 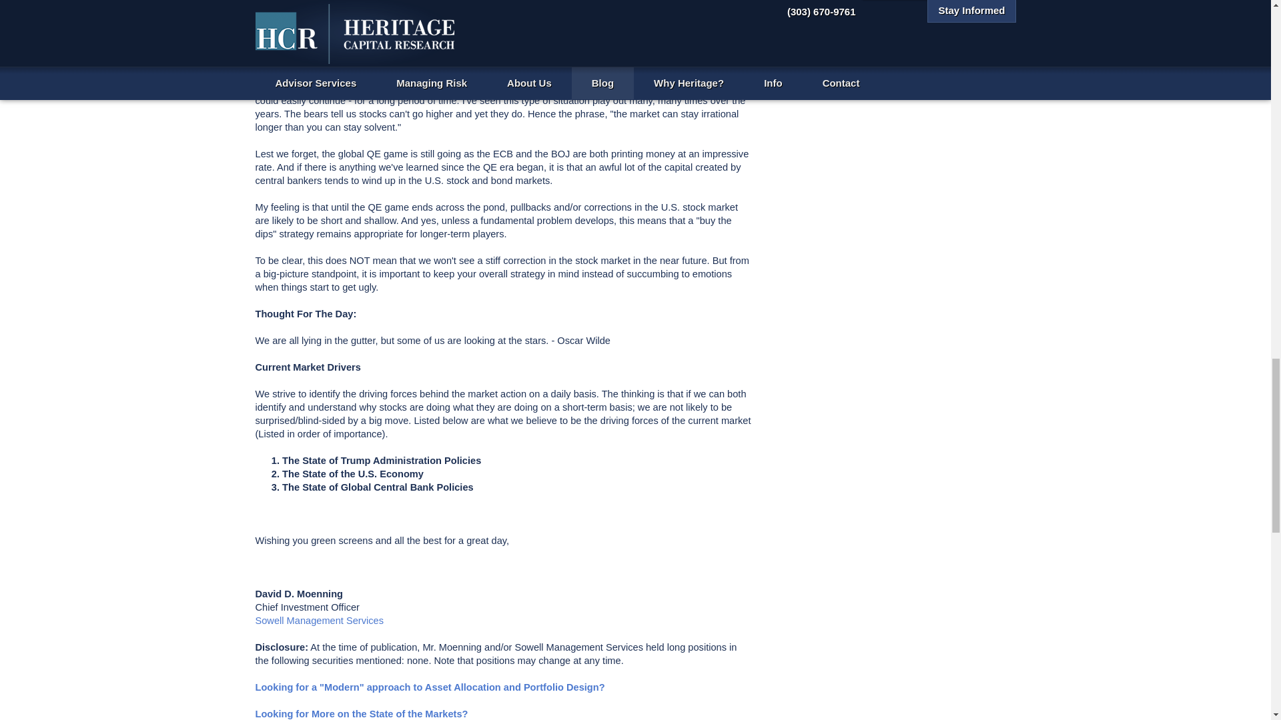 I want to click on Looking for More on the State of the Markets?, so click(x=361, y=713).